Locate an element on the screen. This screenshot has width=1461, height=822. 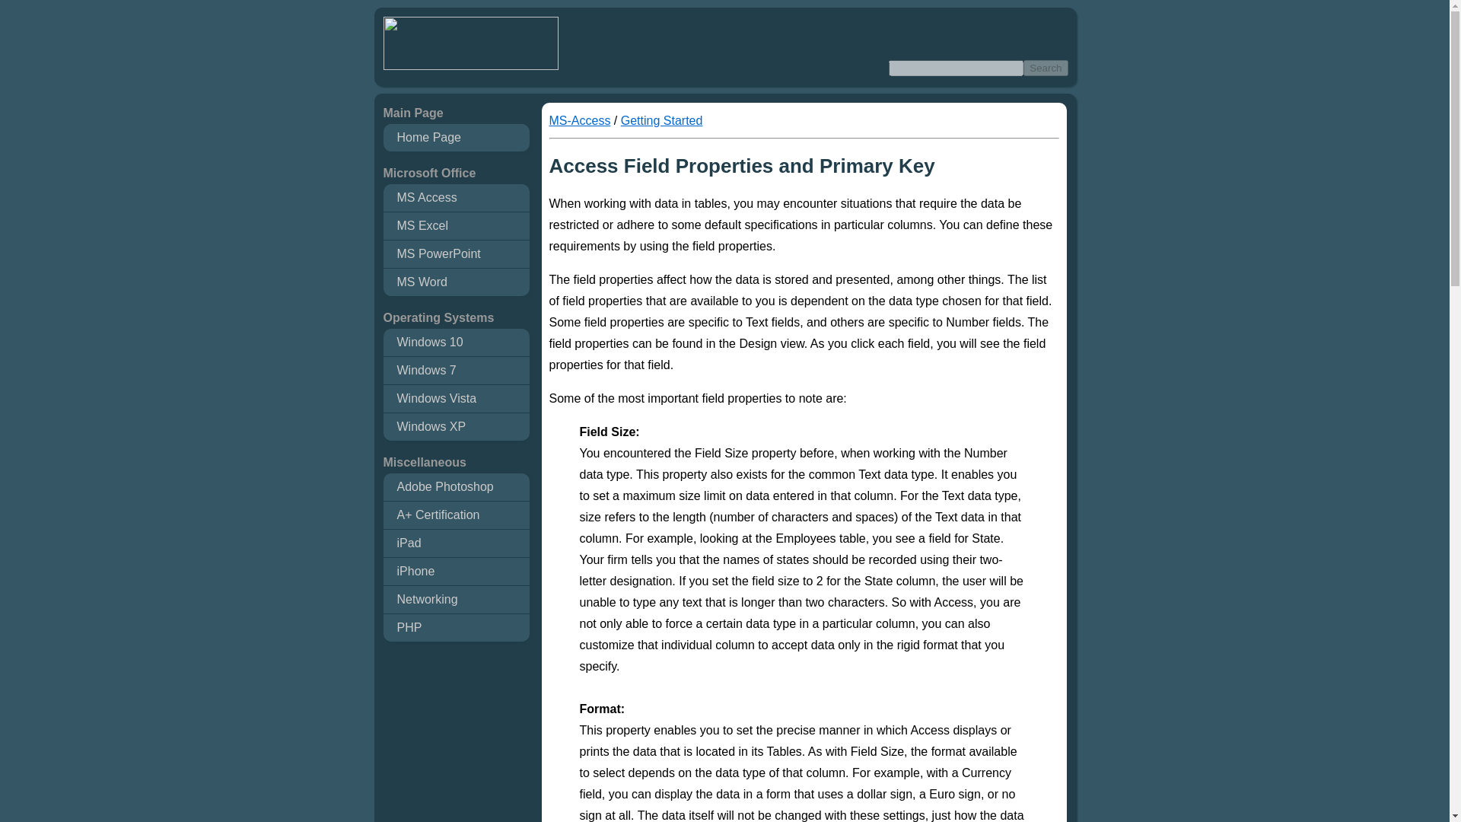
Windows Vista is located at coordinates (456, 399).